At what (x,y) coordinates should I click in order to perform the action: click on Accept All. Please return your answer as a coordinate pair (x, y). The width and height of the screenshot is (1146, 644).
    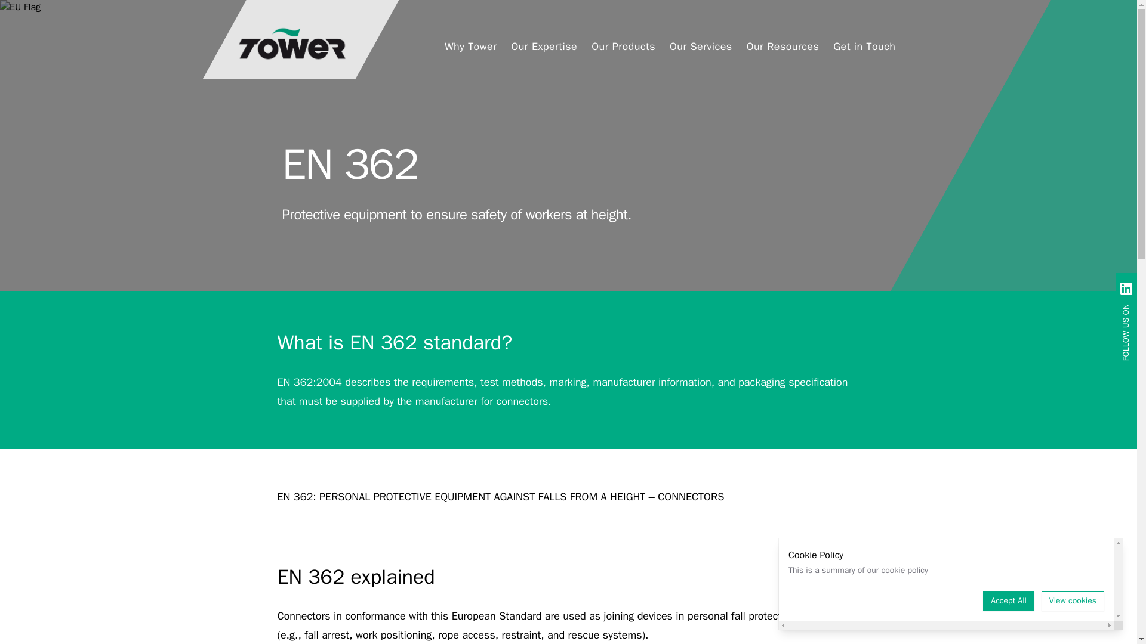
    Looking at the image, I should click on (1009, 601).